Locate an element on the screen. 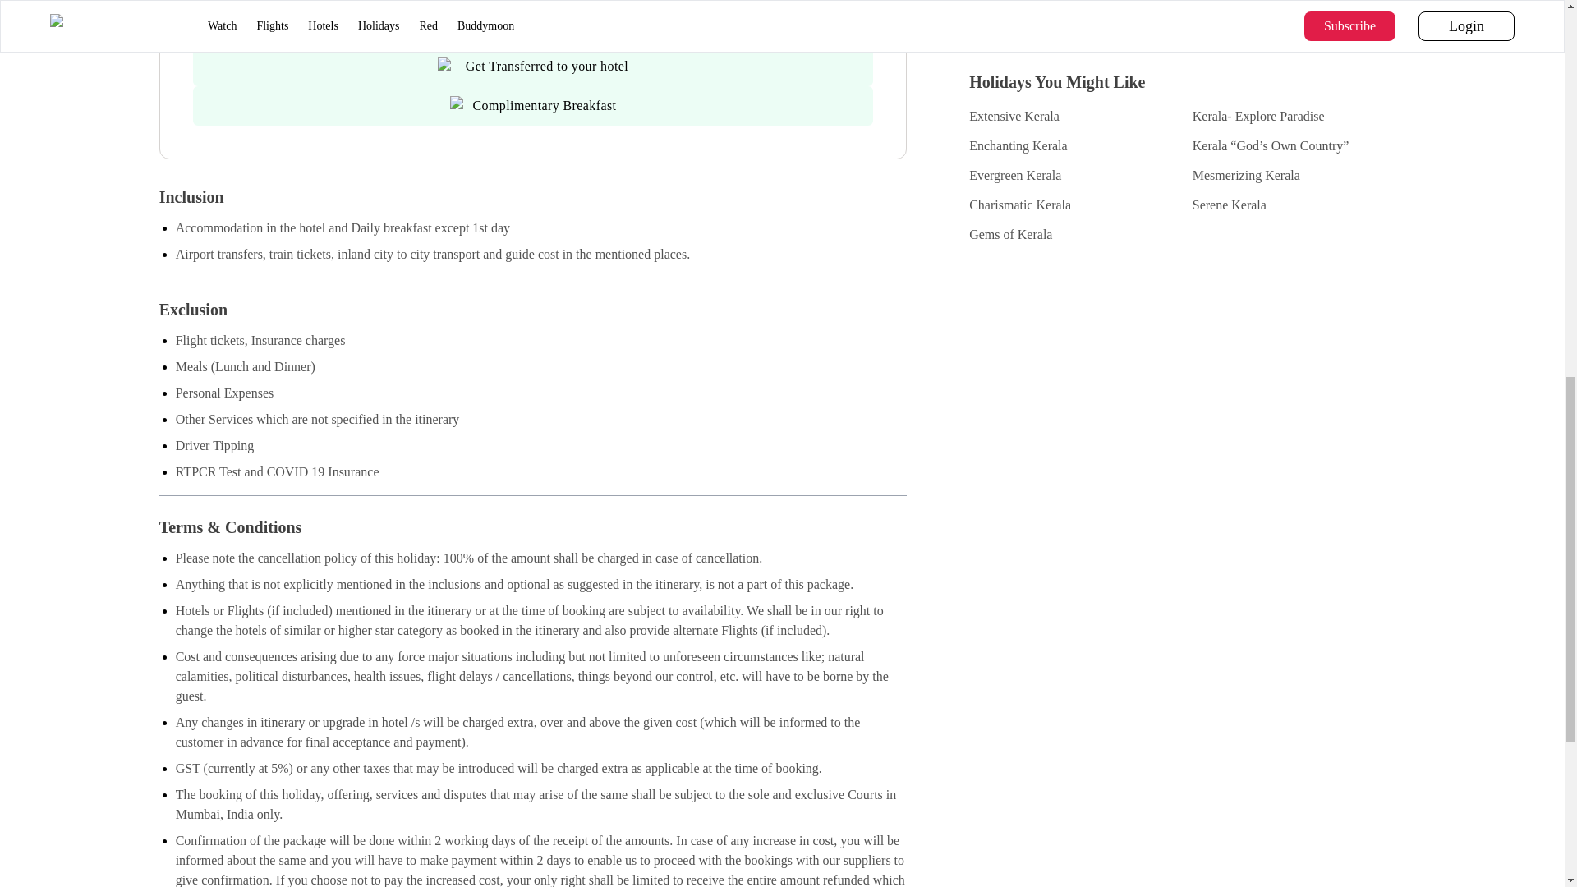  Charismatic Kerala is located at coordinates (1076, 205).